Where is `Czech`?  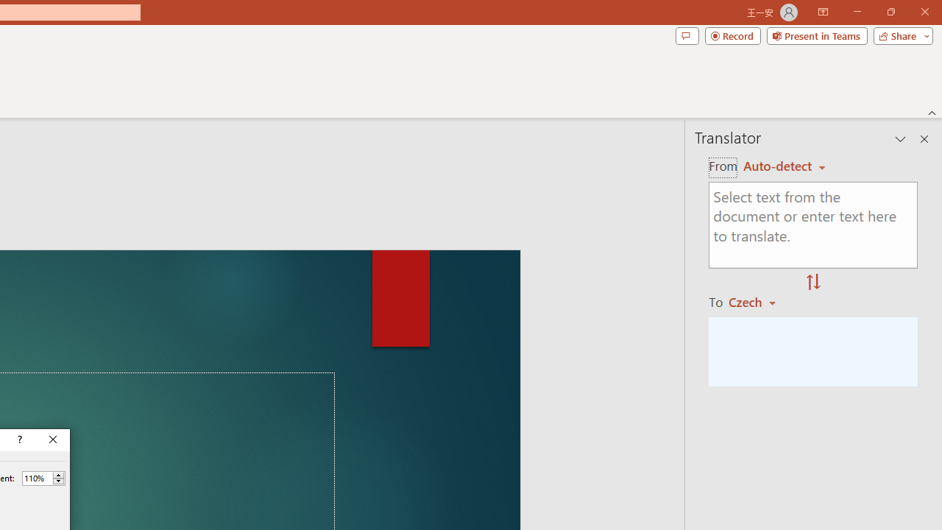 Czech is located at coordinates (758, 302).